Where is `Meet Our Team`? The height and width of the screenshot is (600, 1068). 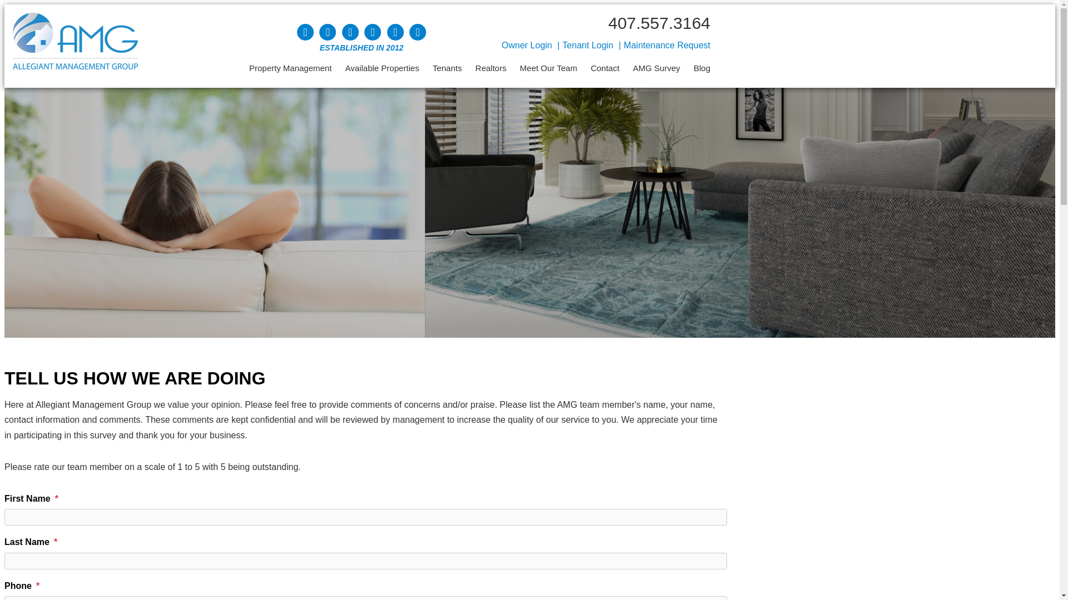
Meet Our Team is located at coordinates (548, 68).